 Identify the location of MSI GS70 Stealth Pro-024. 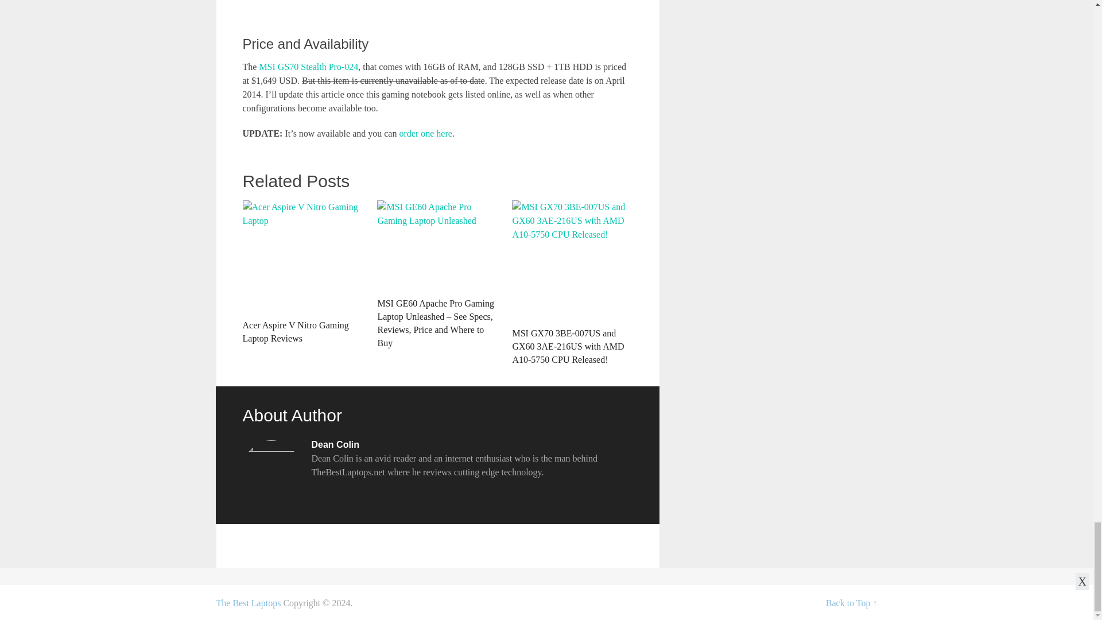
(309, 67).